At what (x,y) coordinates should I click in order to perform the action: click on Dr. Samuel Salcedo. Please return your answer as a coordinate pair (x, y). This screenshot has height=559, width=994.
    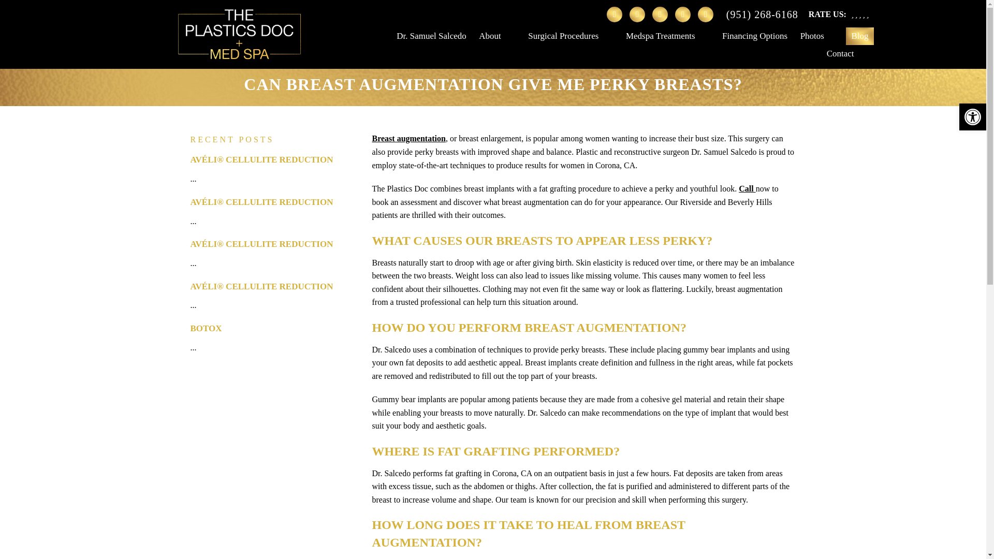
    Looking at the image, I should click on (431, 36).